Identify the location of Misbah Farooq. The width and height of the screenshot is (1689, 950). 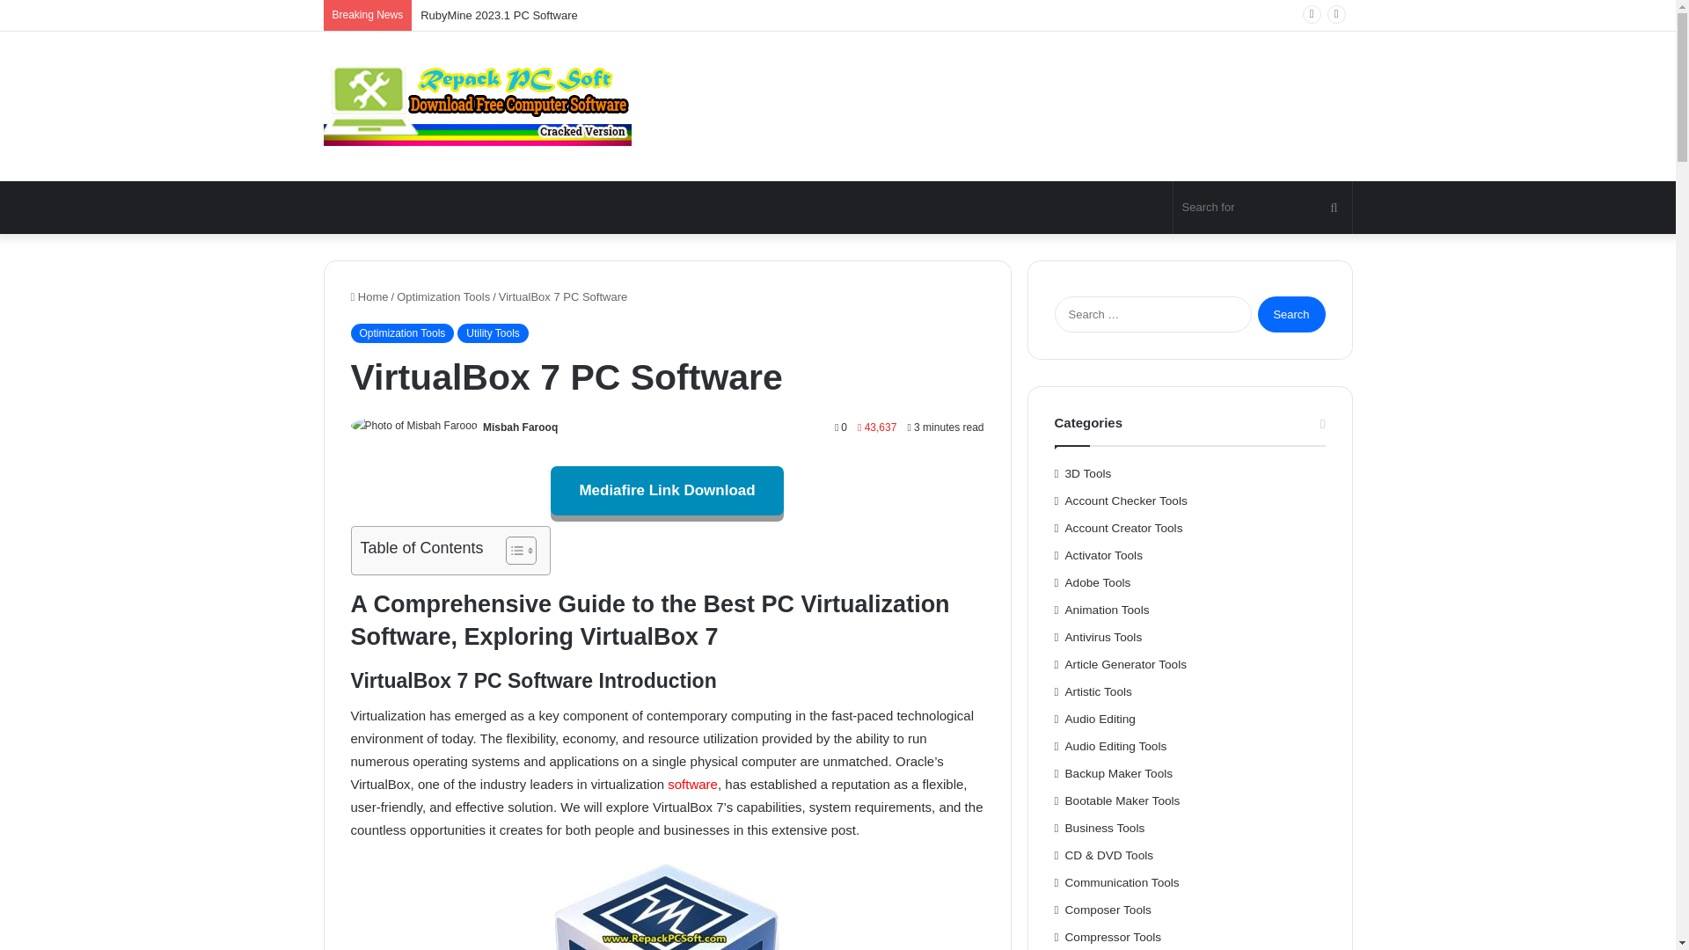
(520, 427).